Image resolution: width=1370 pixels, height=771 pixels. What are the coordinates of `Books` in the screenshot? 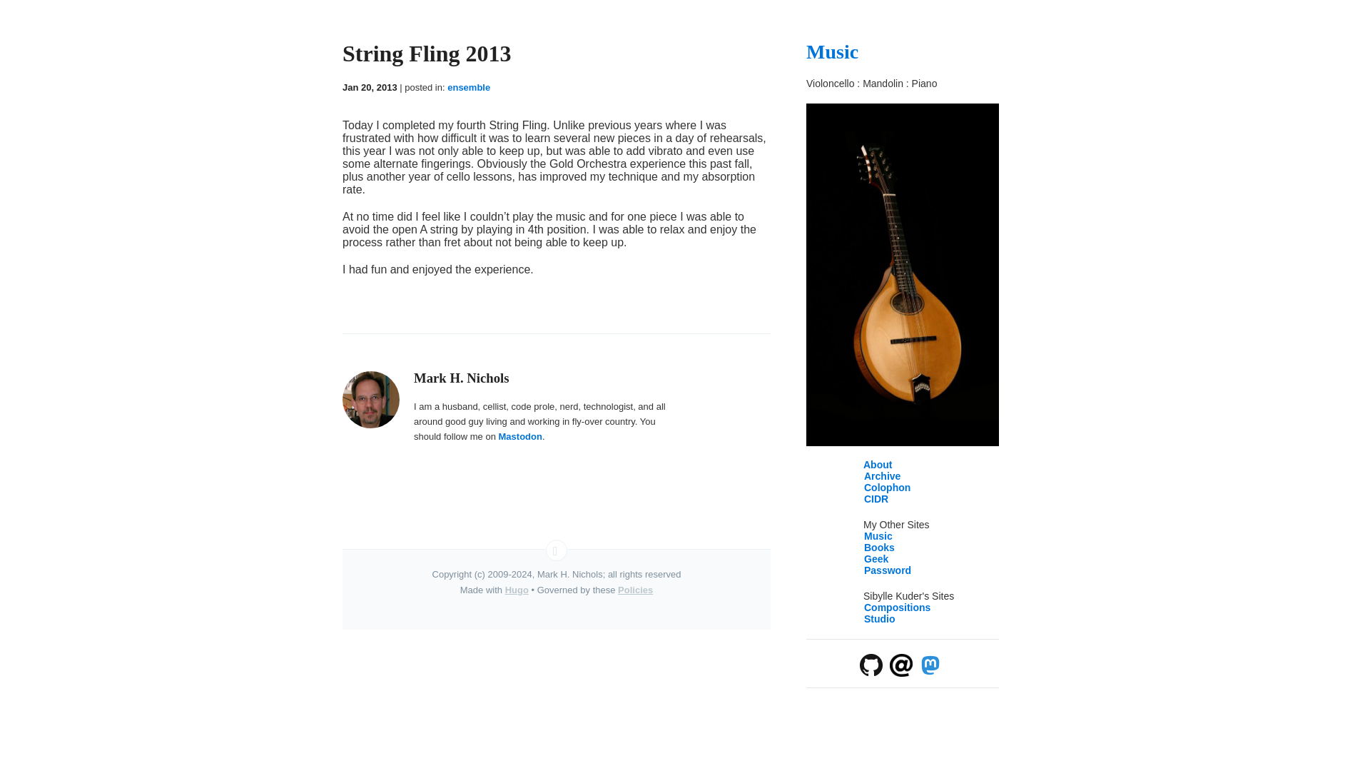 It's located at (879, 548).